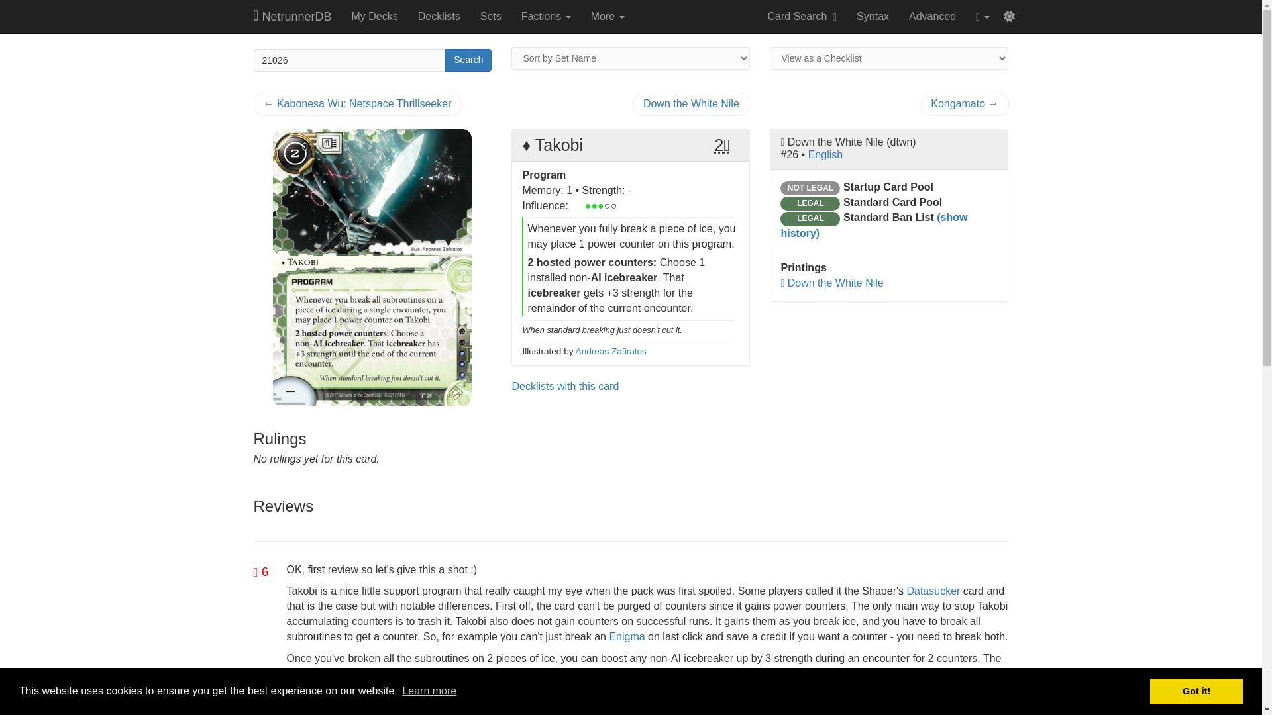 Image resolution: width=1272 pixels, height=715 pixels. I want to click on Factions, so click(546, 16).